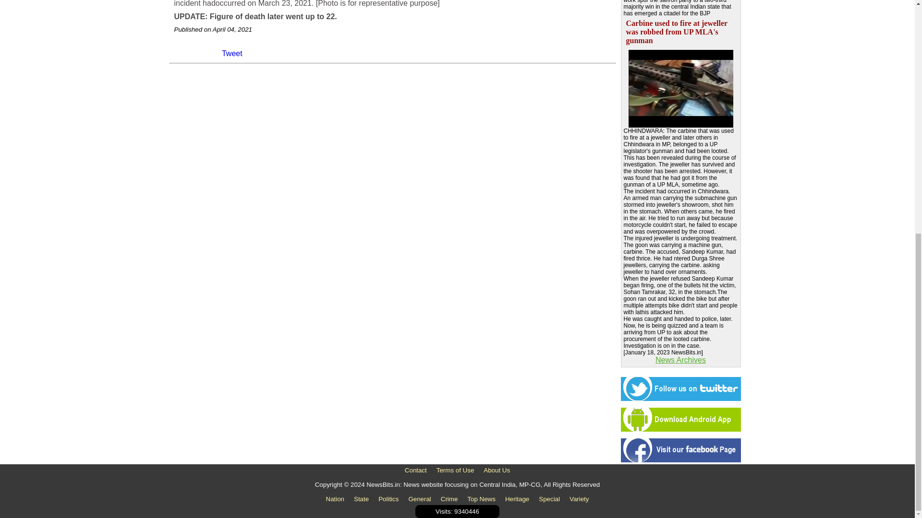 The height and width of the screenshot is (518, 922). I want to click on General, so click(419, 499).